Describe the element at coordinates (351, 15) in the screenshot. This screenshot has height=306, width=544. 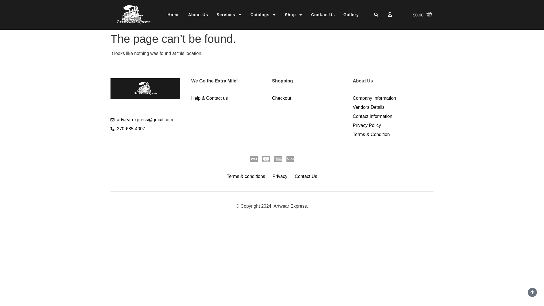
I see `Gallery` at that location.